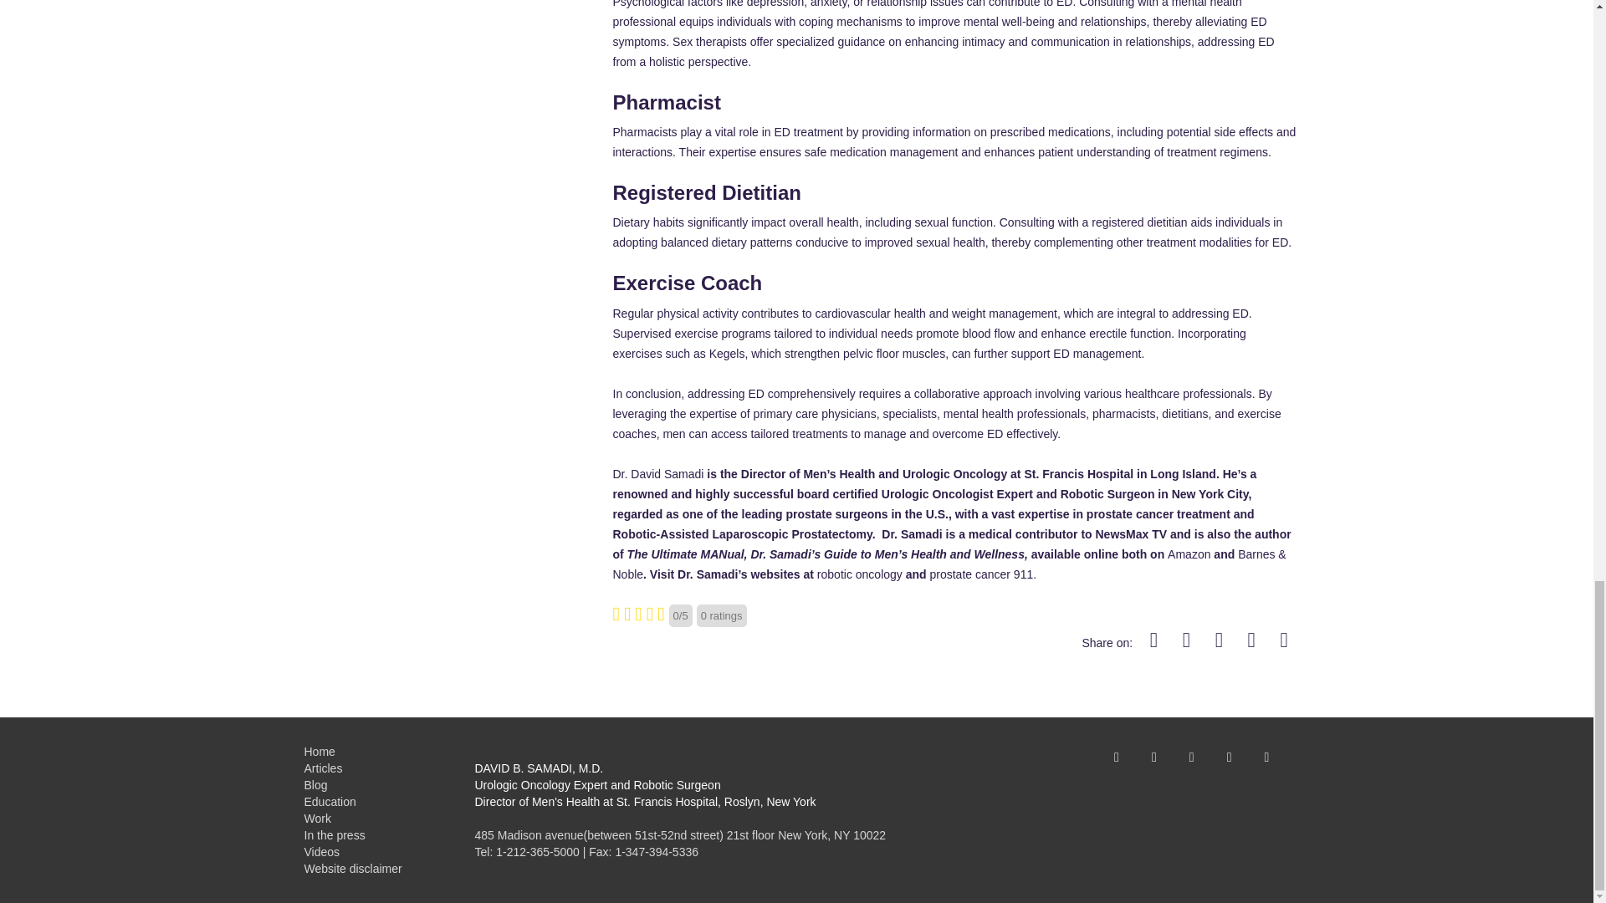 The height and width of the screenshot is (903, 1606). What do you see at coordinates (1253, 642) in the screenshot?
I see `Share on LinkedIn` at bounding box center [1253, 642].